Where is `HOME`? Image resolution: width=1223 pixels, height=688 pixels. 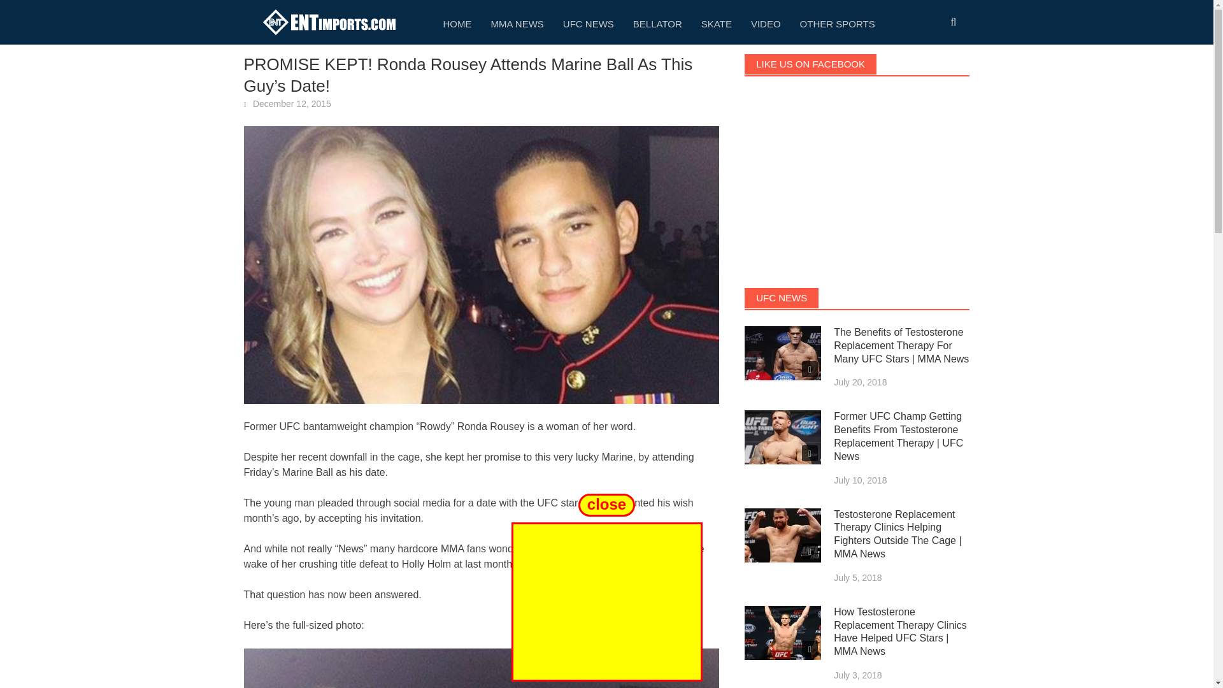
HOME is located at coordinates (456, 22).